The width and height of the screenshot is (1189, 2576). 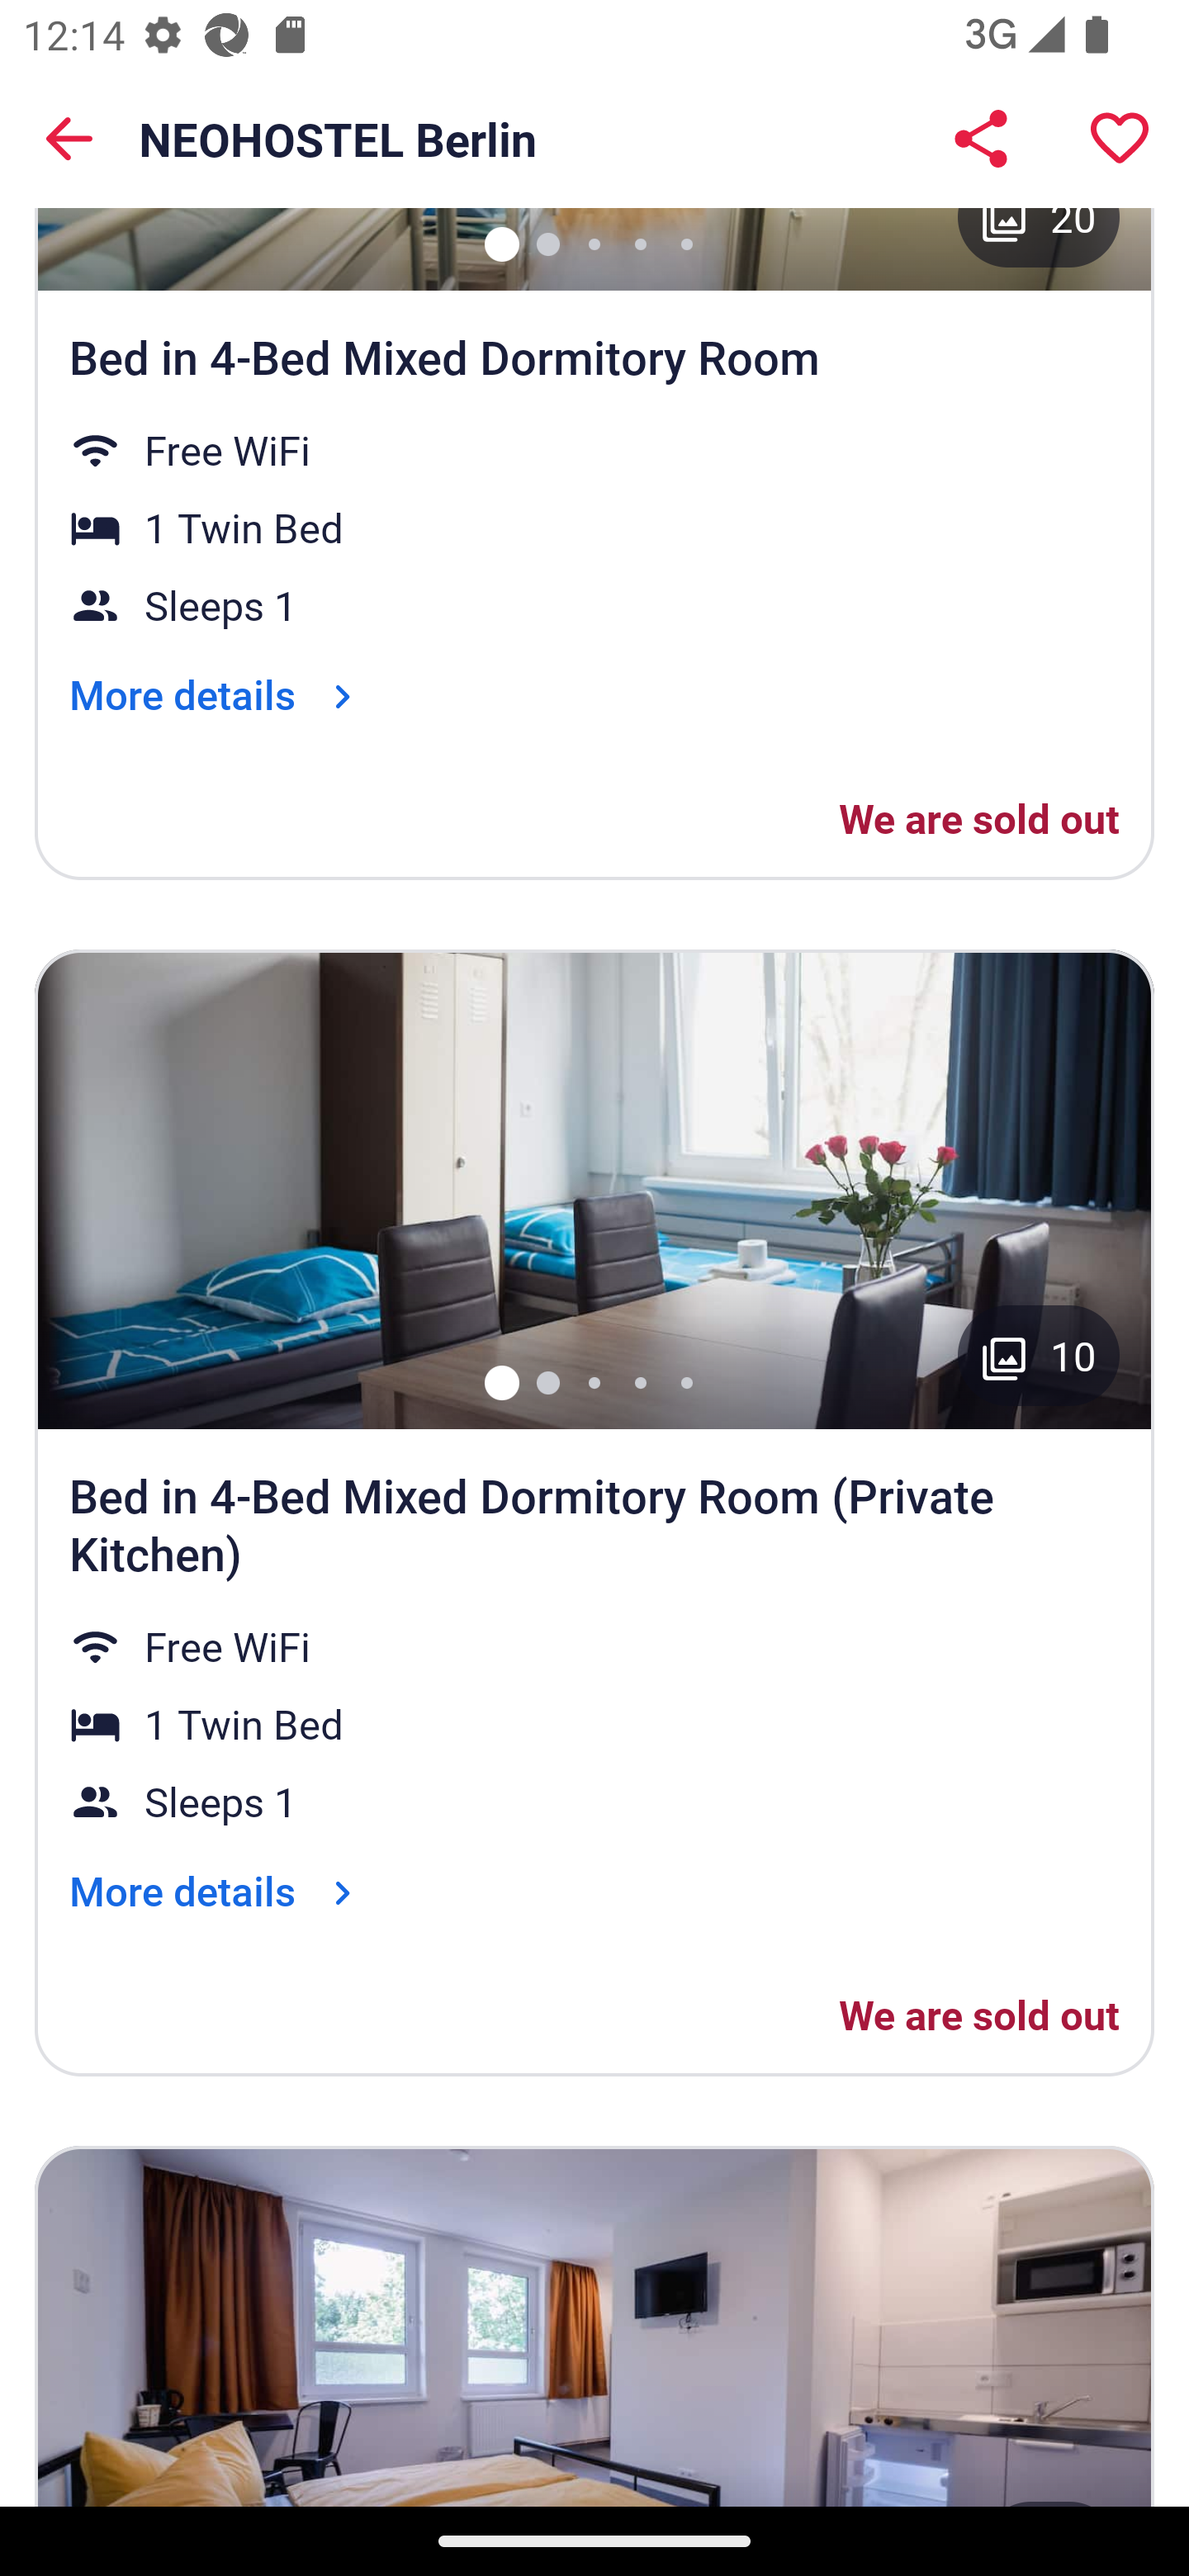 What do you see at coordinates (1039, 1354) in the screenshot?
I see `Gallery button with 10 images` at bounding box center [1039, 1354].